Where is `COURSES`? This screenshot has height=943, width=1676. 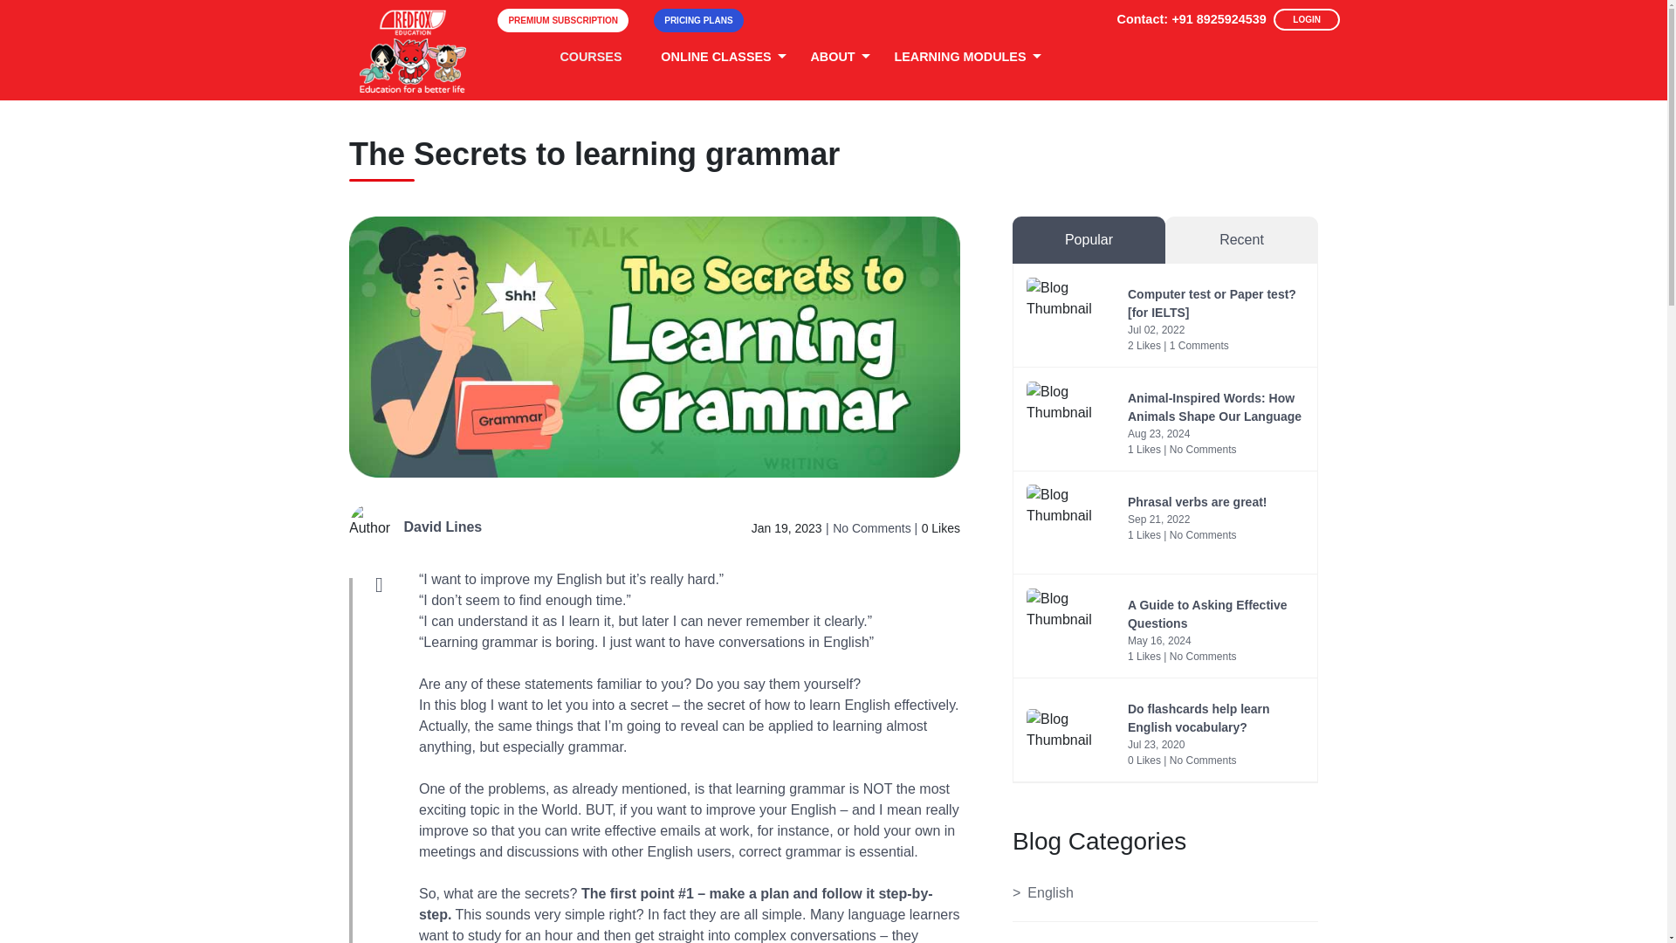 COURSES is located at coordinates (590, 58).